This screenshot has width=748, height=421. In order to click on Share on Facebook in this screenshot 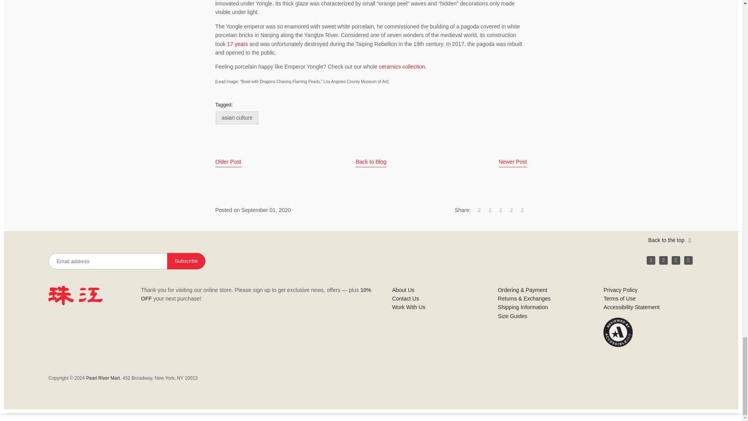, I will do `click(479, 210)`.